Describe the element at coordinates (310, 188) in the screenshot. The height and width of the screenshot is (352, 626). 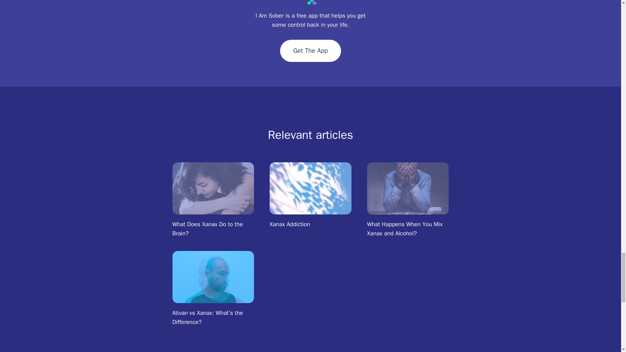
I see `Xanax Addiction` at that location.